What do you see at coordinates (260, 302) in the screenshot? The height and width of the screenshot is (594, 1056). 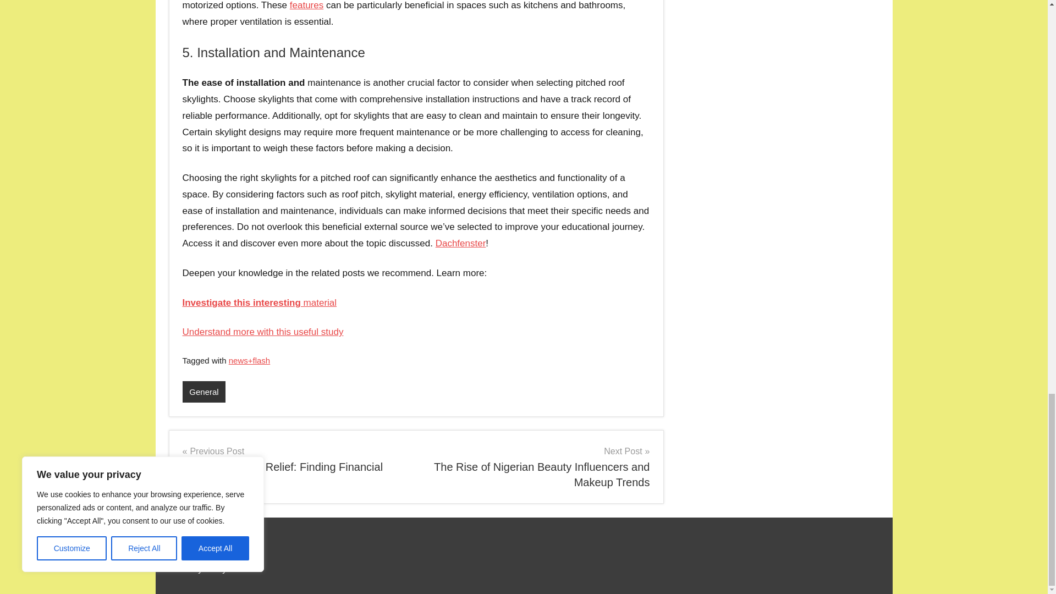 I see `Investigate this interesting material` at bounding box center [260, 302].